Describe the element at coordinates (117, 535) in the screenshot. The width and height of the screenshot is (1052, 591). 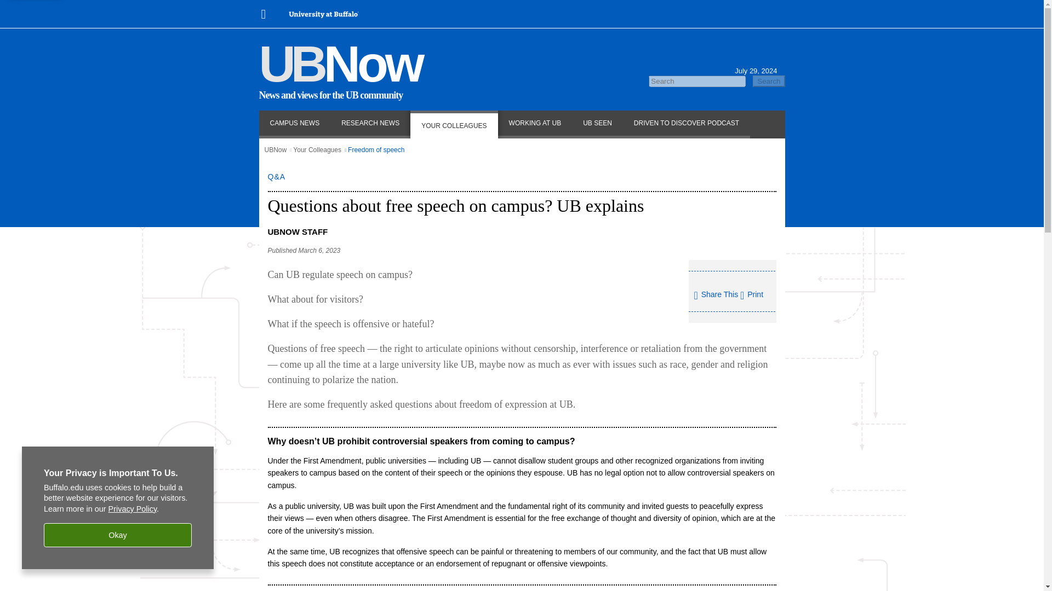
I see `Okay` at that location.